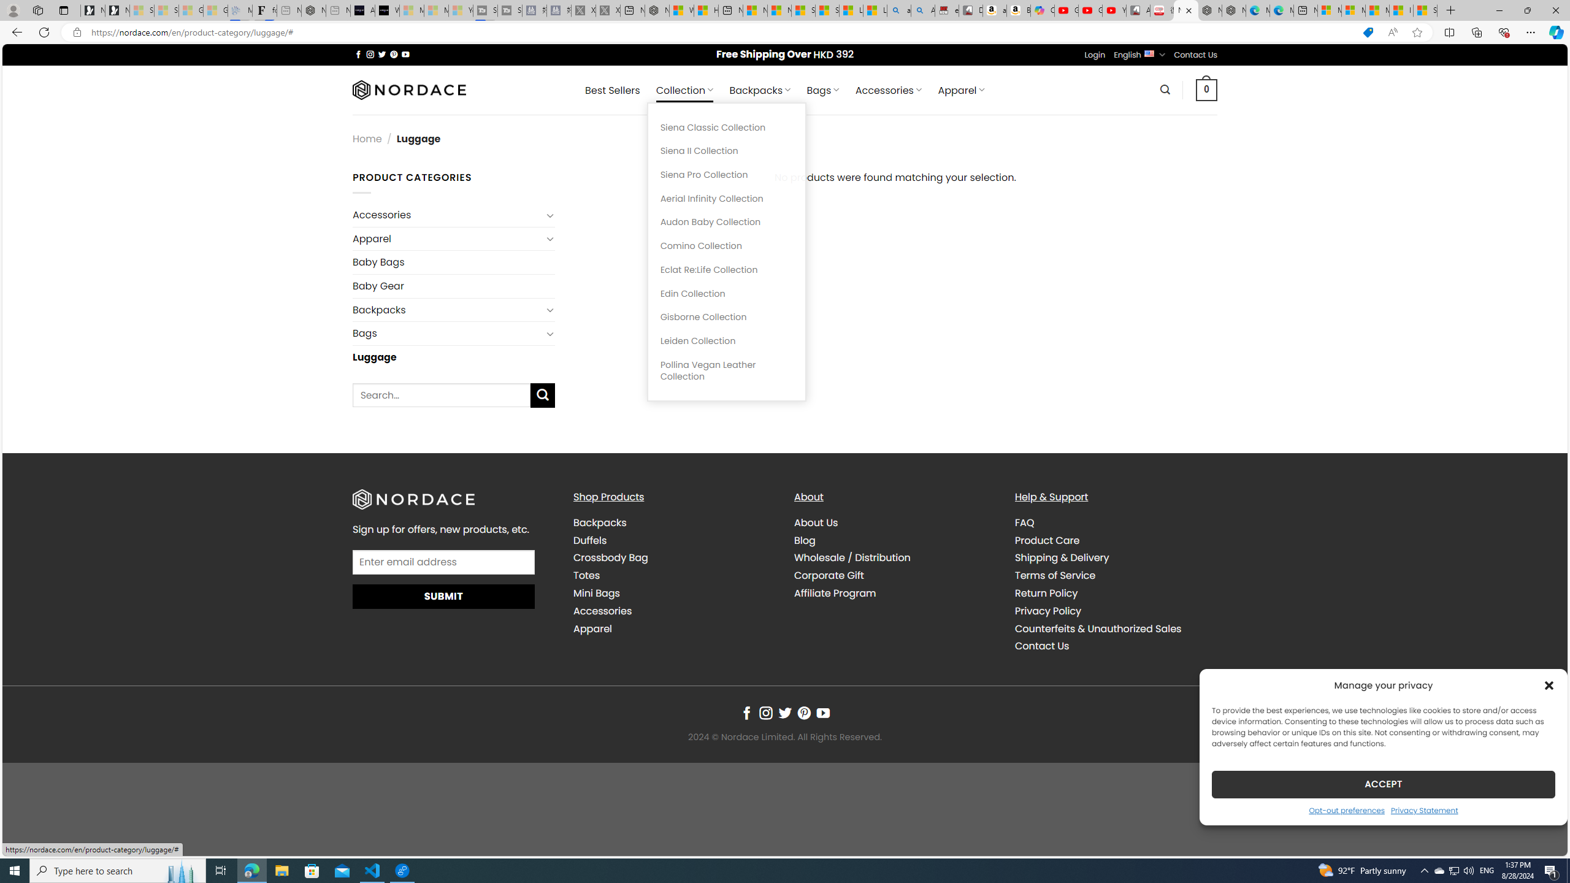 This screenshot has width=1570, height=883. What do you see at coordinates (1504, 32) in the screenshot?
I see `Browser essentials` at bounding box center [1504, 32].